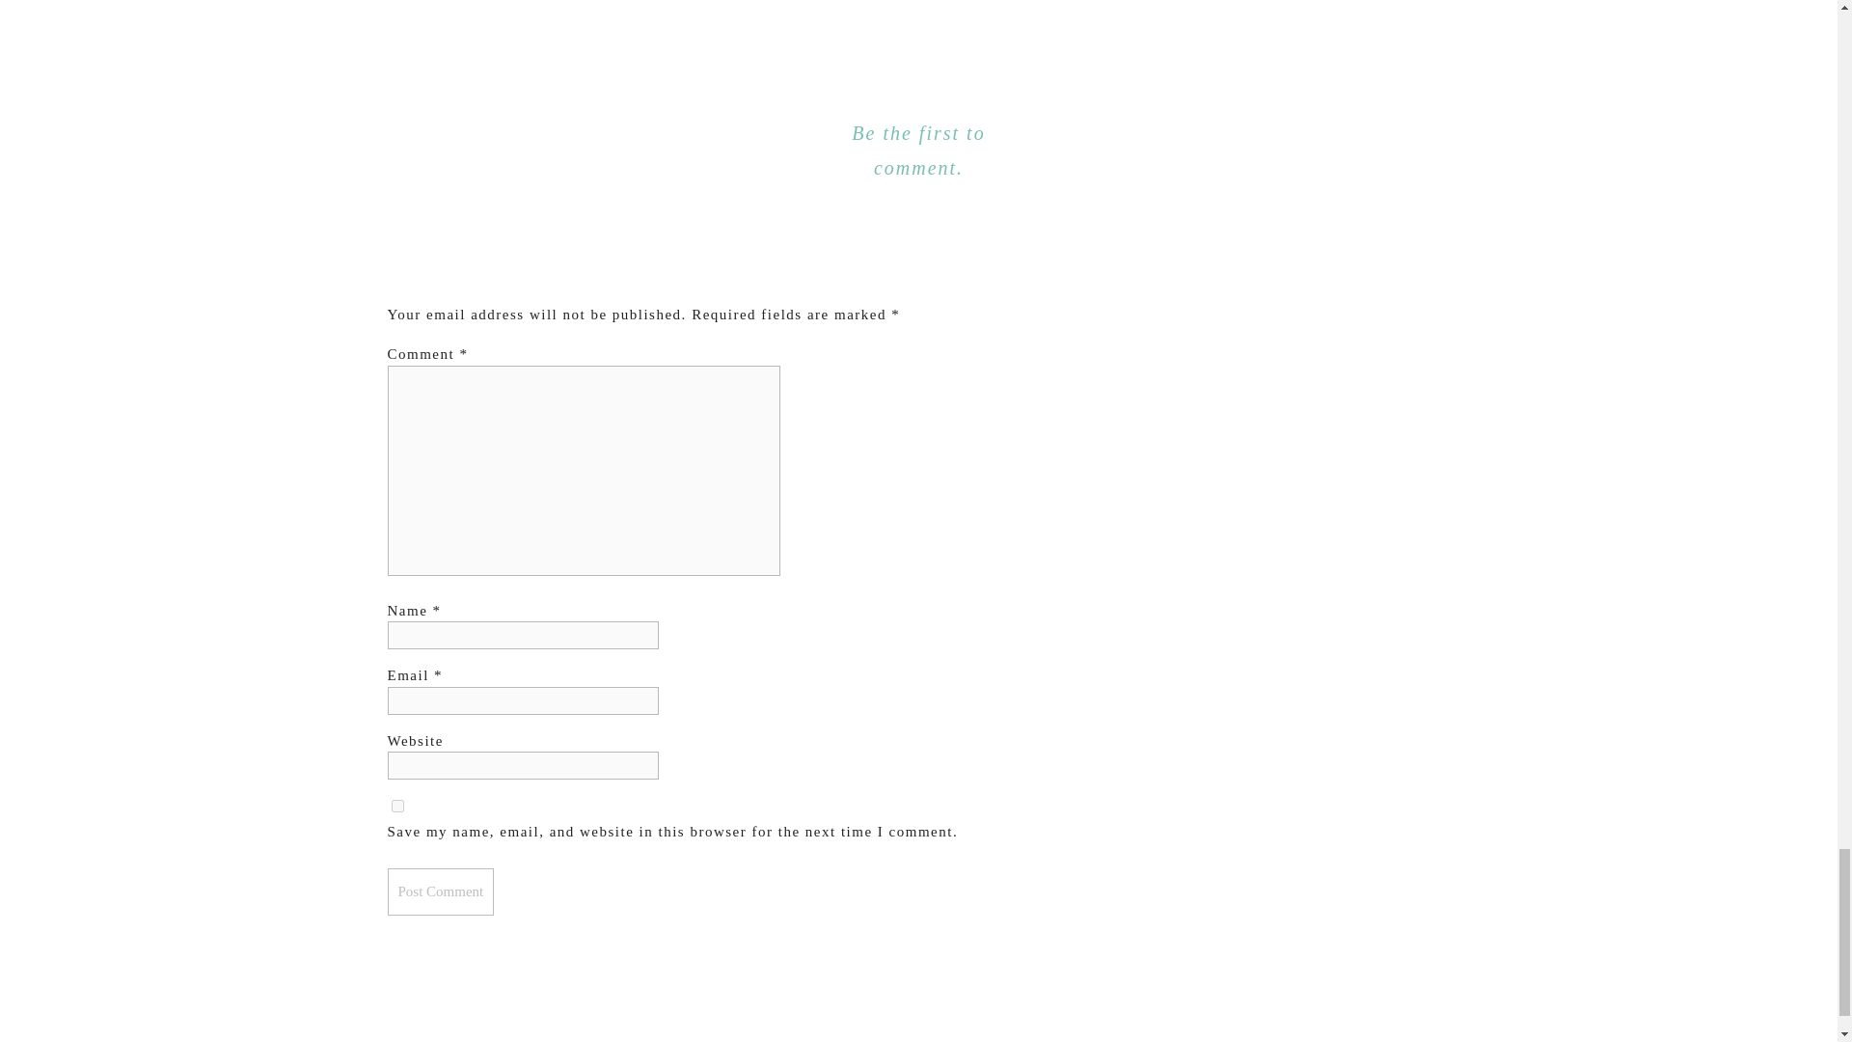 This screenshot has width=1852, height=1042. What do you see at coordinates (397, 807) in the screenshot?
I see `yes` at bounding box center [397, 807].